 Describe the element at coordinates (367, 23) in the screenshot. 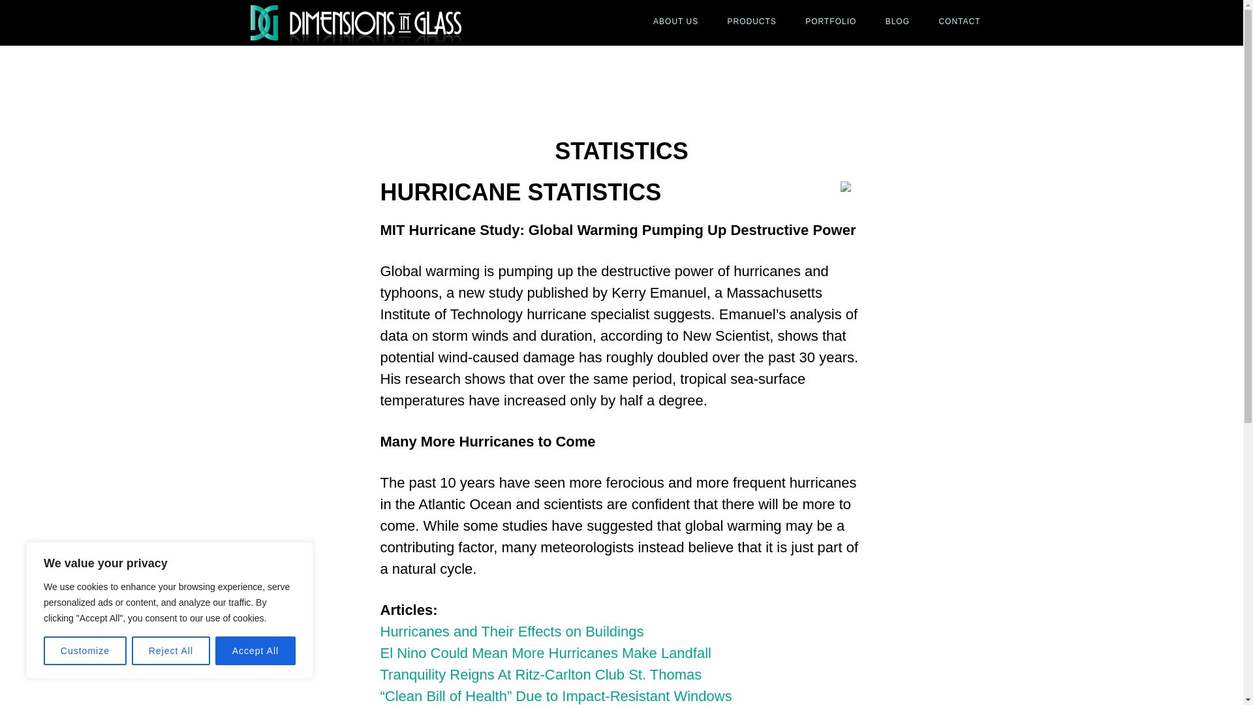

I see `DIMENSIONS IN GLASS` at that location.